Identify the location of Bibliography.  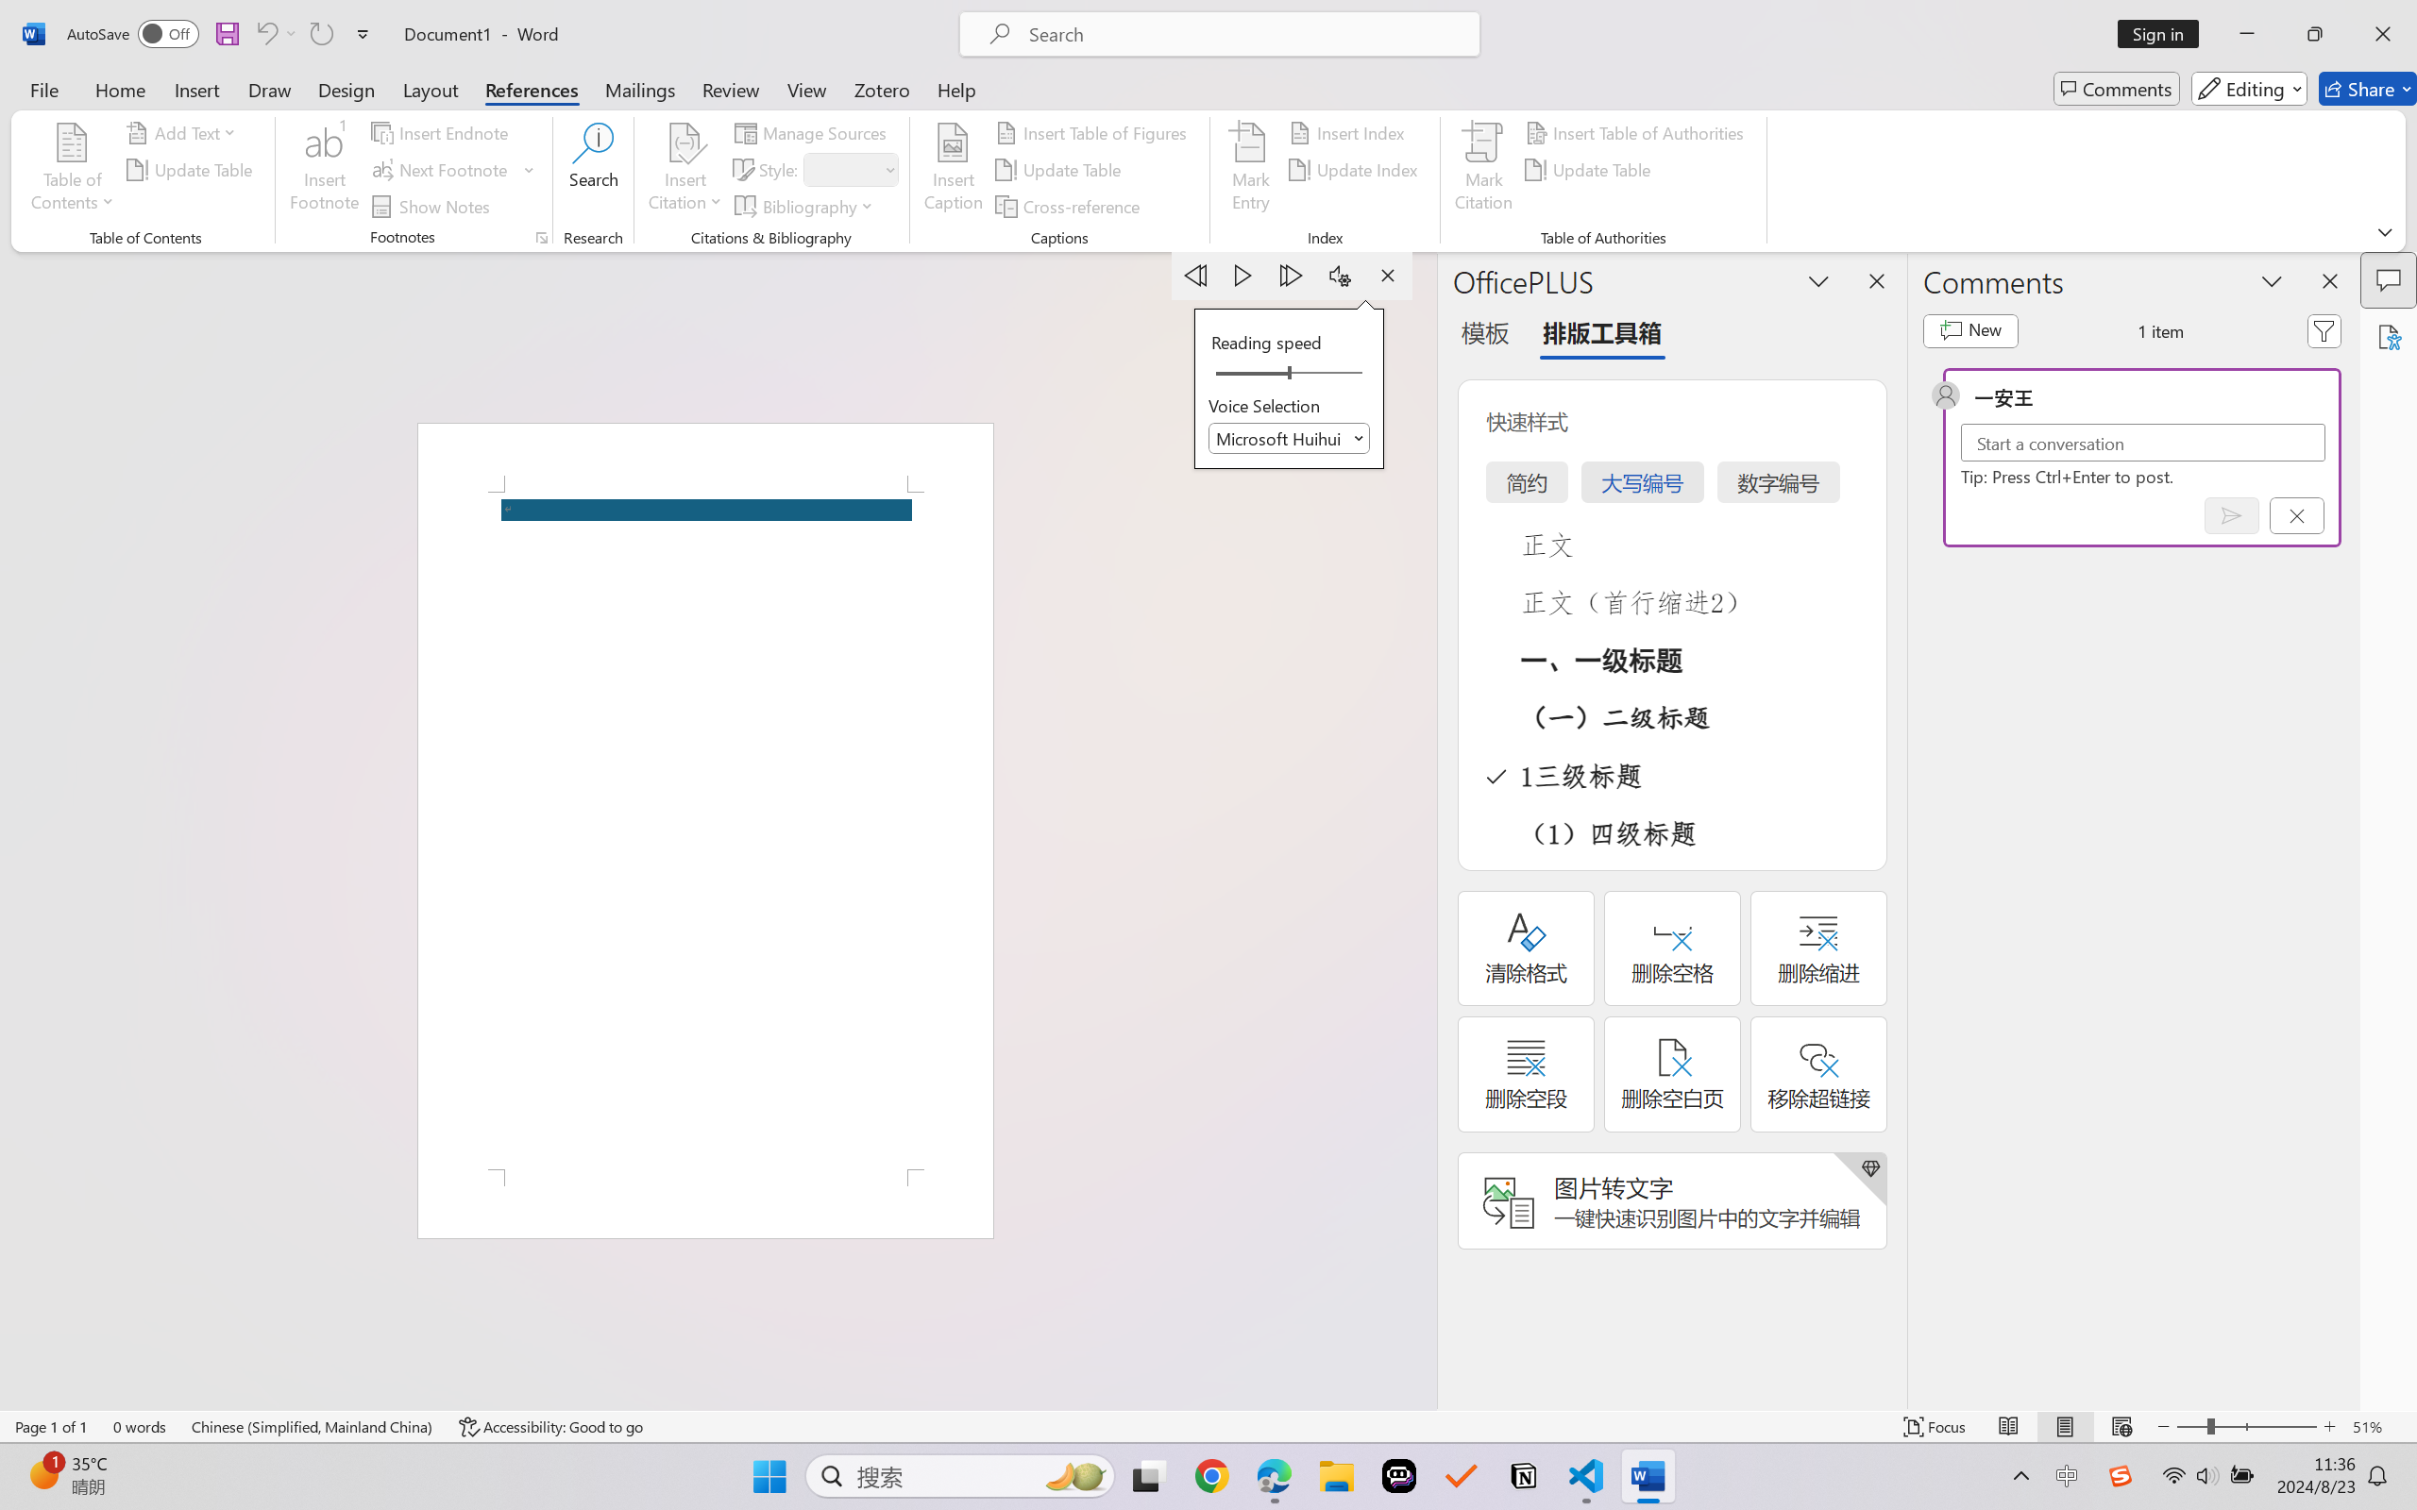
(806, 206).